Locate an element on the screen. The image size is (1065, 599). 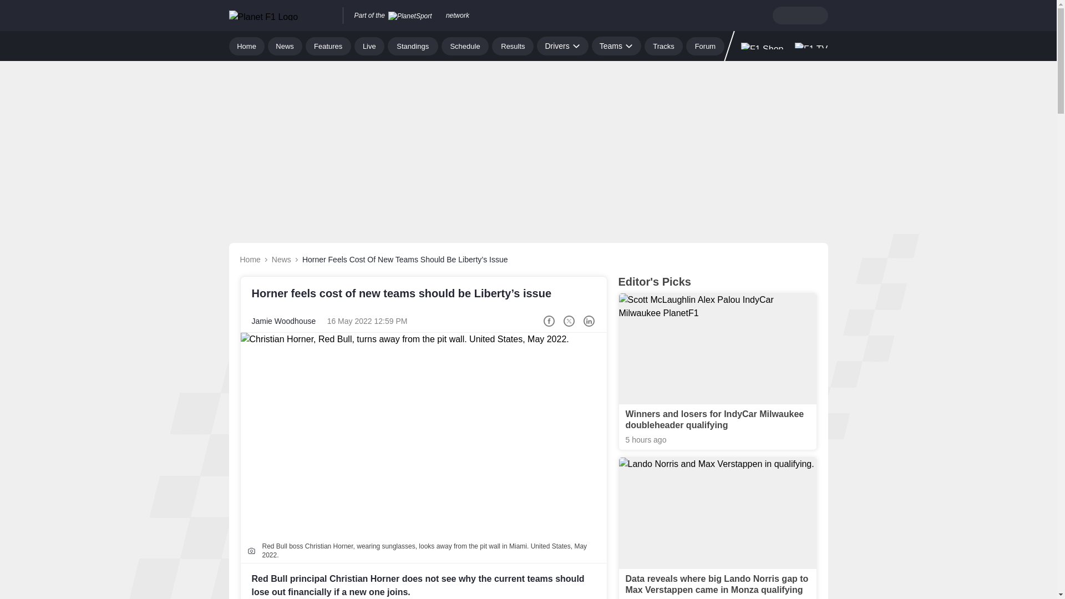
Features is located at coordinates (328, 45).